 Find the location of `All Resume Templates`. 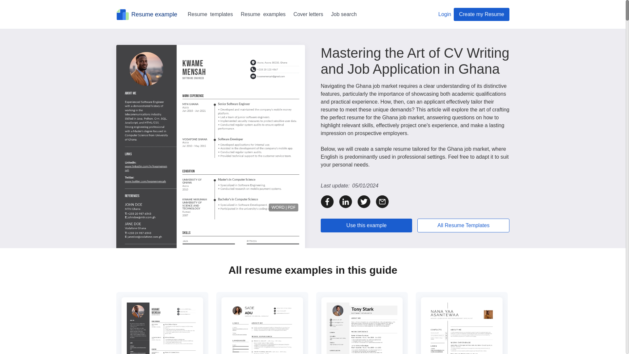

All Resume Templates is located at coordinates (463, 226).